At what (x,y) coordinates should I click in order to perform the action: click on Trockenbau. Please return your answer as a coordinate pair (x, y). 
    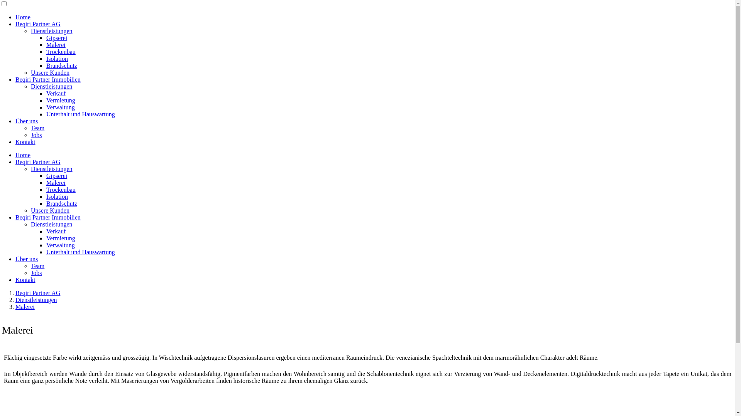
    Looking at the image, I should click on (61, 190).